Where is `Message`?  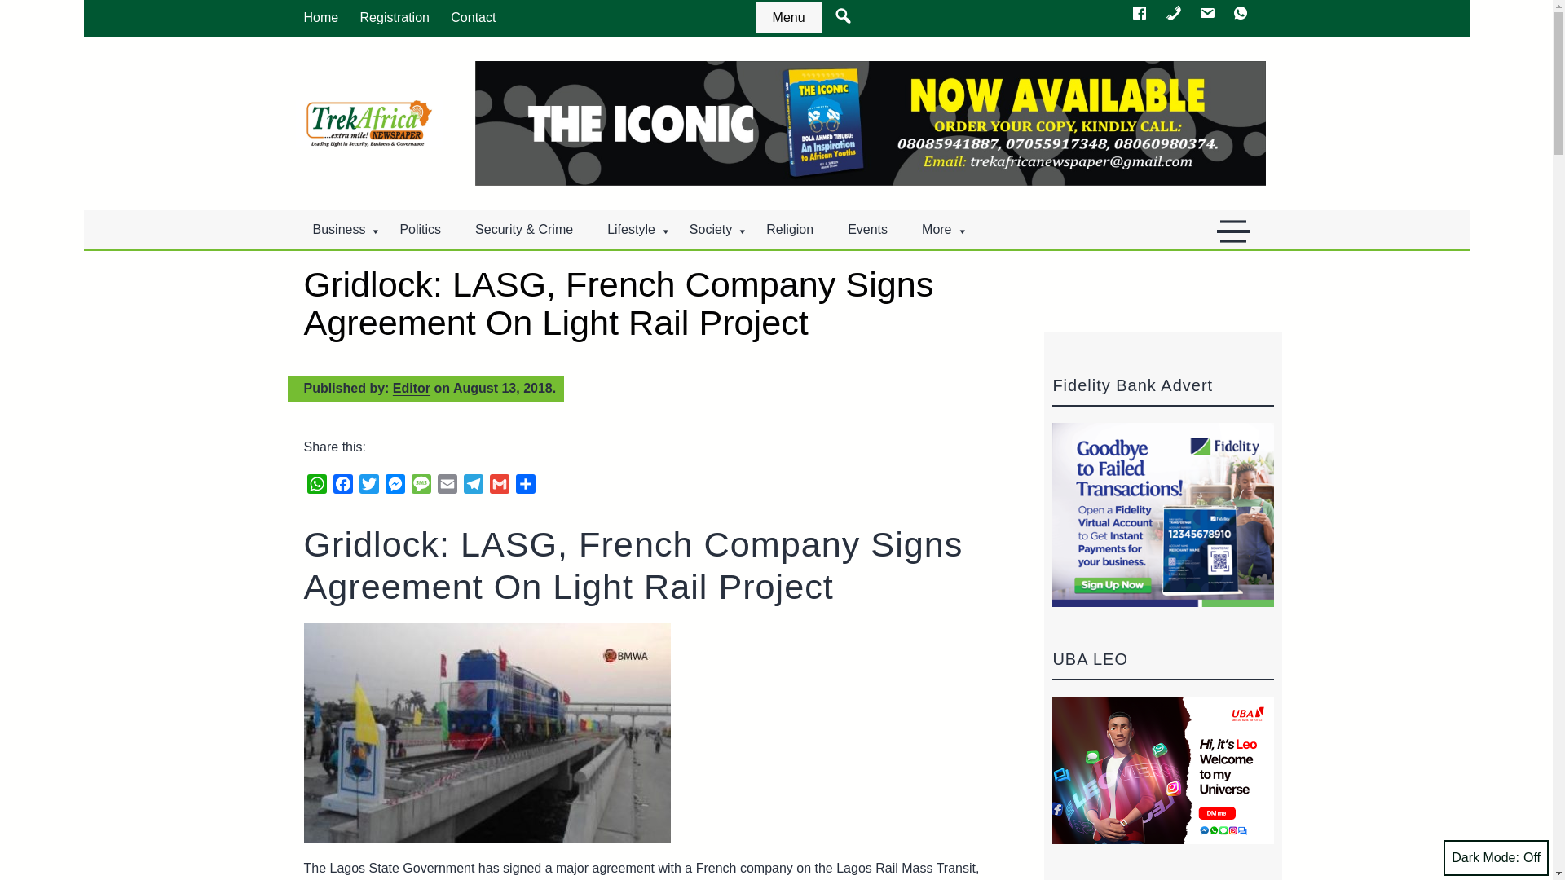
Message is located at coordinates (420, 487).